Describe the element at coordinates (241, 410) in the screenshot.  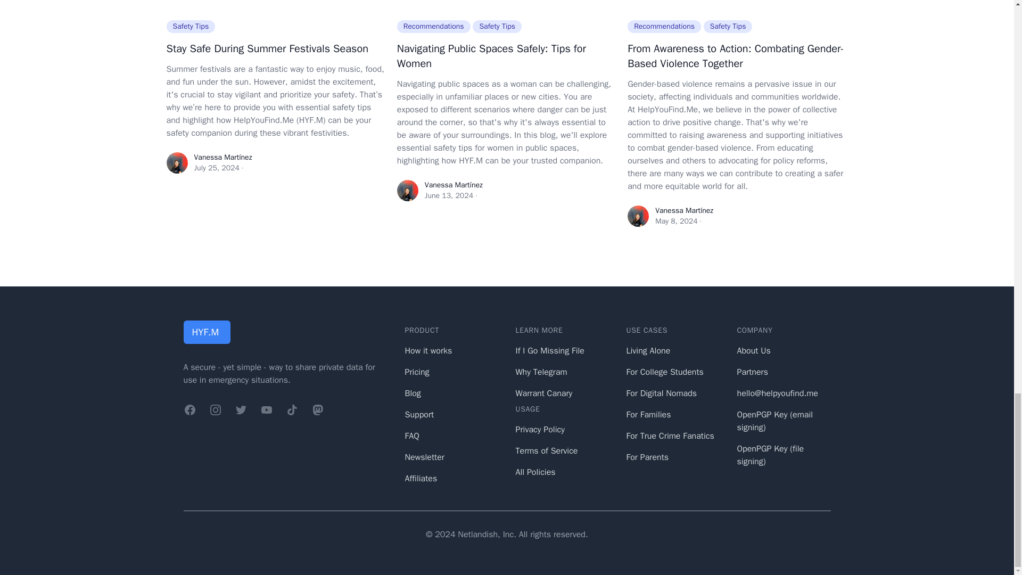
I see `Twitter` at that location.